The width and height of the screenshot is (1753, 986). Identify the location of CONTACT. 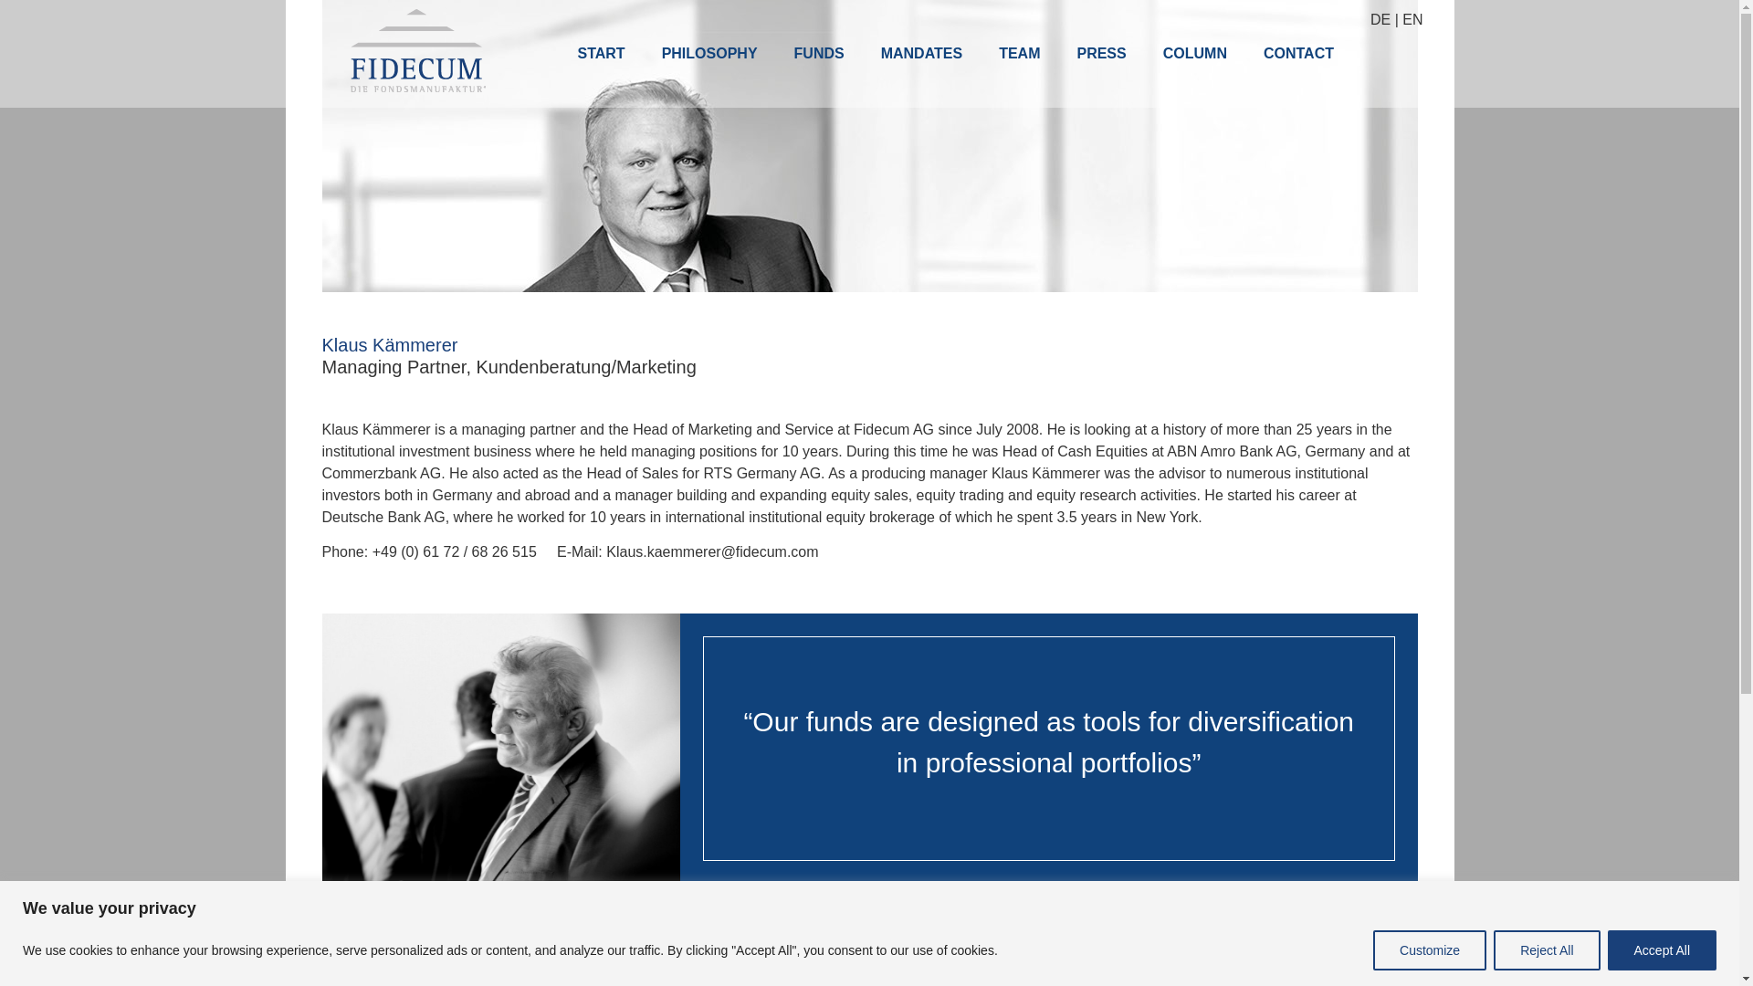
(1298, 53).